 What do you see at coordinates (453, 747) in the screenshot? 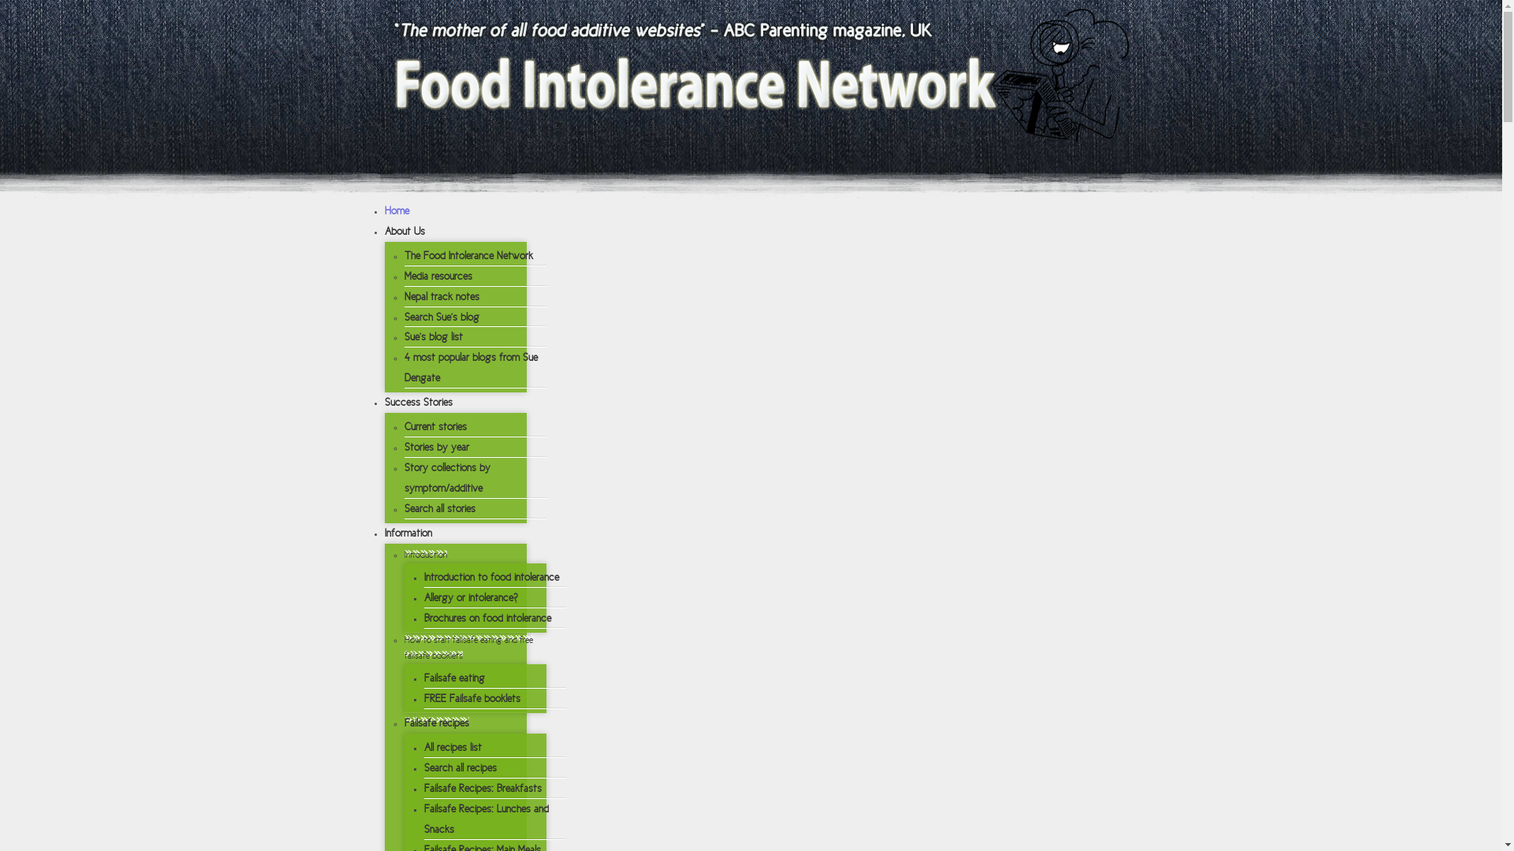
I see `All recipes list` at bounding box center [453, 747].